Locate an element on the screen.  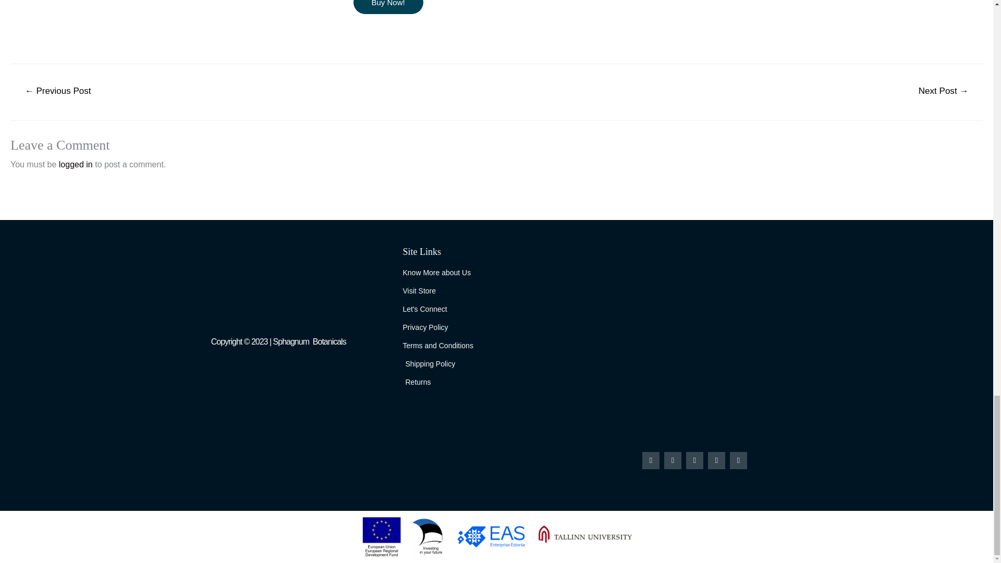
Returns is located at coordinates (496, 383).